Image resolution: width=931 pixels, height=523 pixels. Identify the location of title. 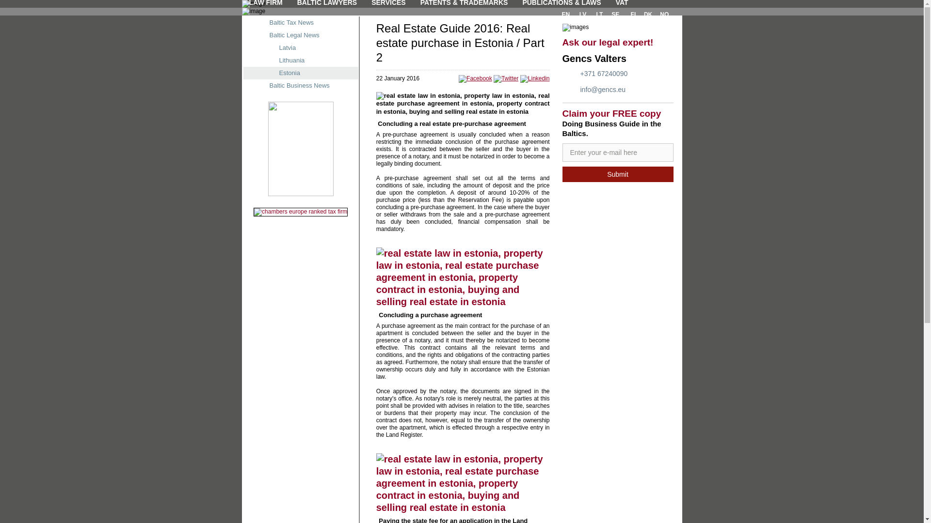
(618, 152).